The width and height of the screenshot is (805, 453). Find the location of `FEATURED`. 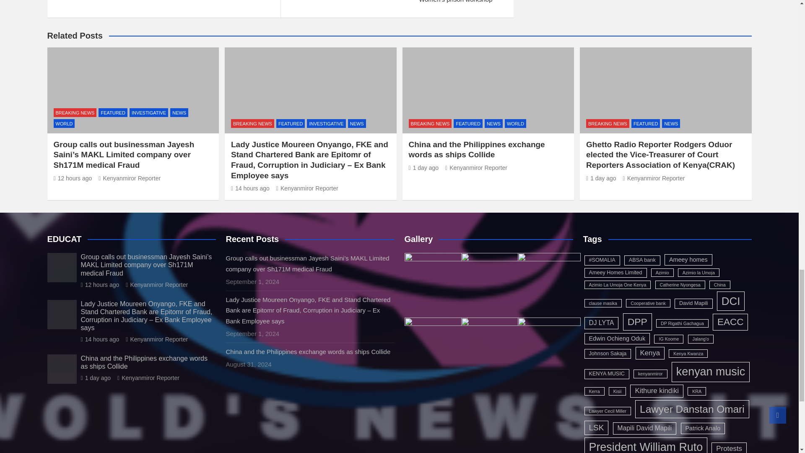

FEATURED is located at coordinates (112, 112).